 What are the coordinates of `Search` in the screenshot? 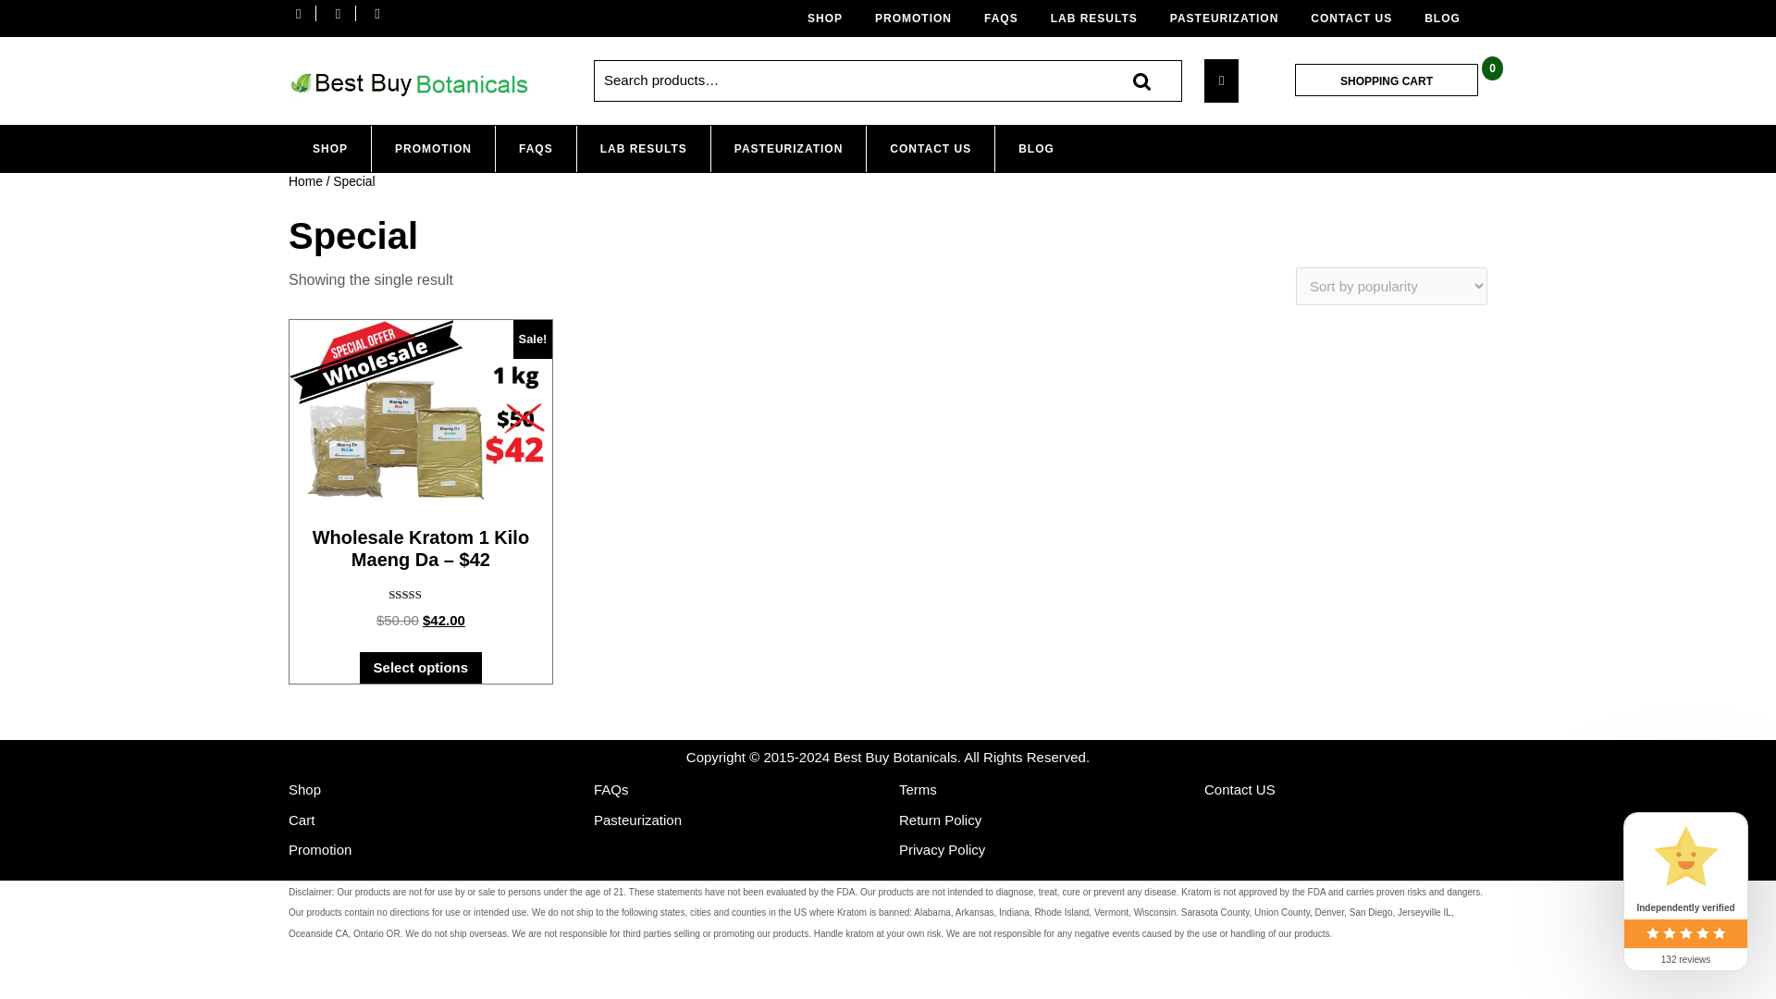 It's located at (1141, 80).